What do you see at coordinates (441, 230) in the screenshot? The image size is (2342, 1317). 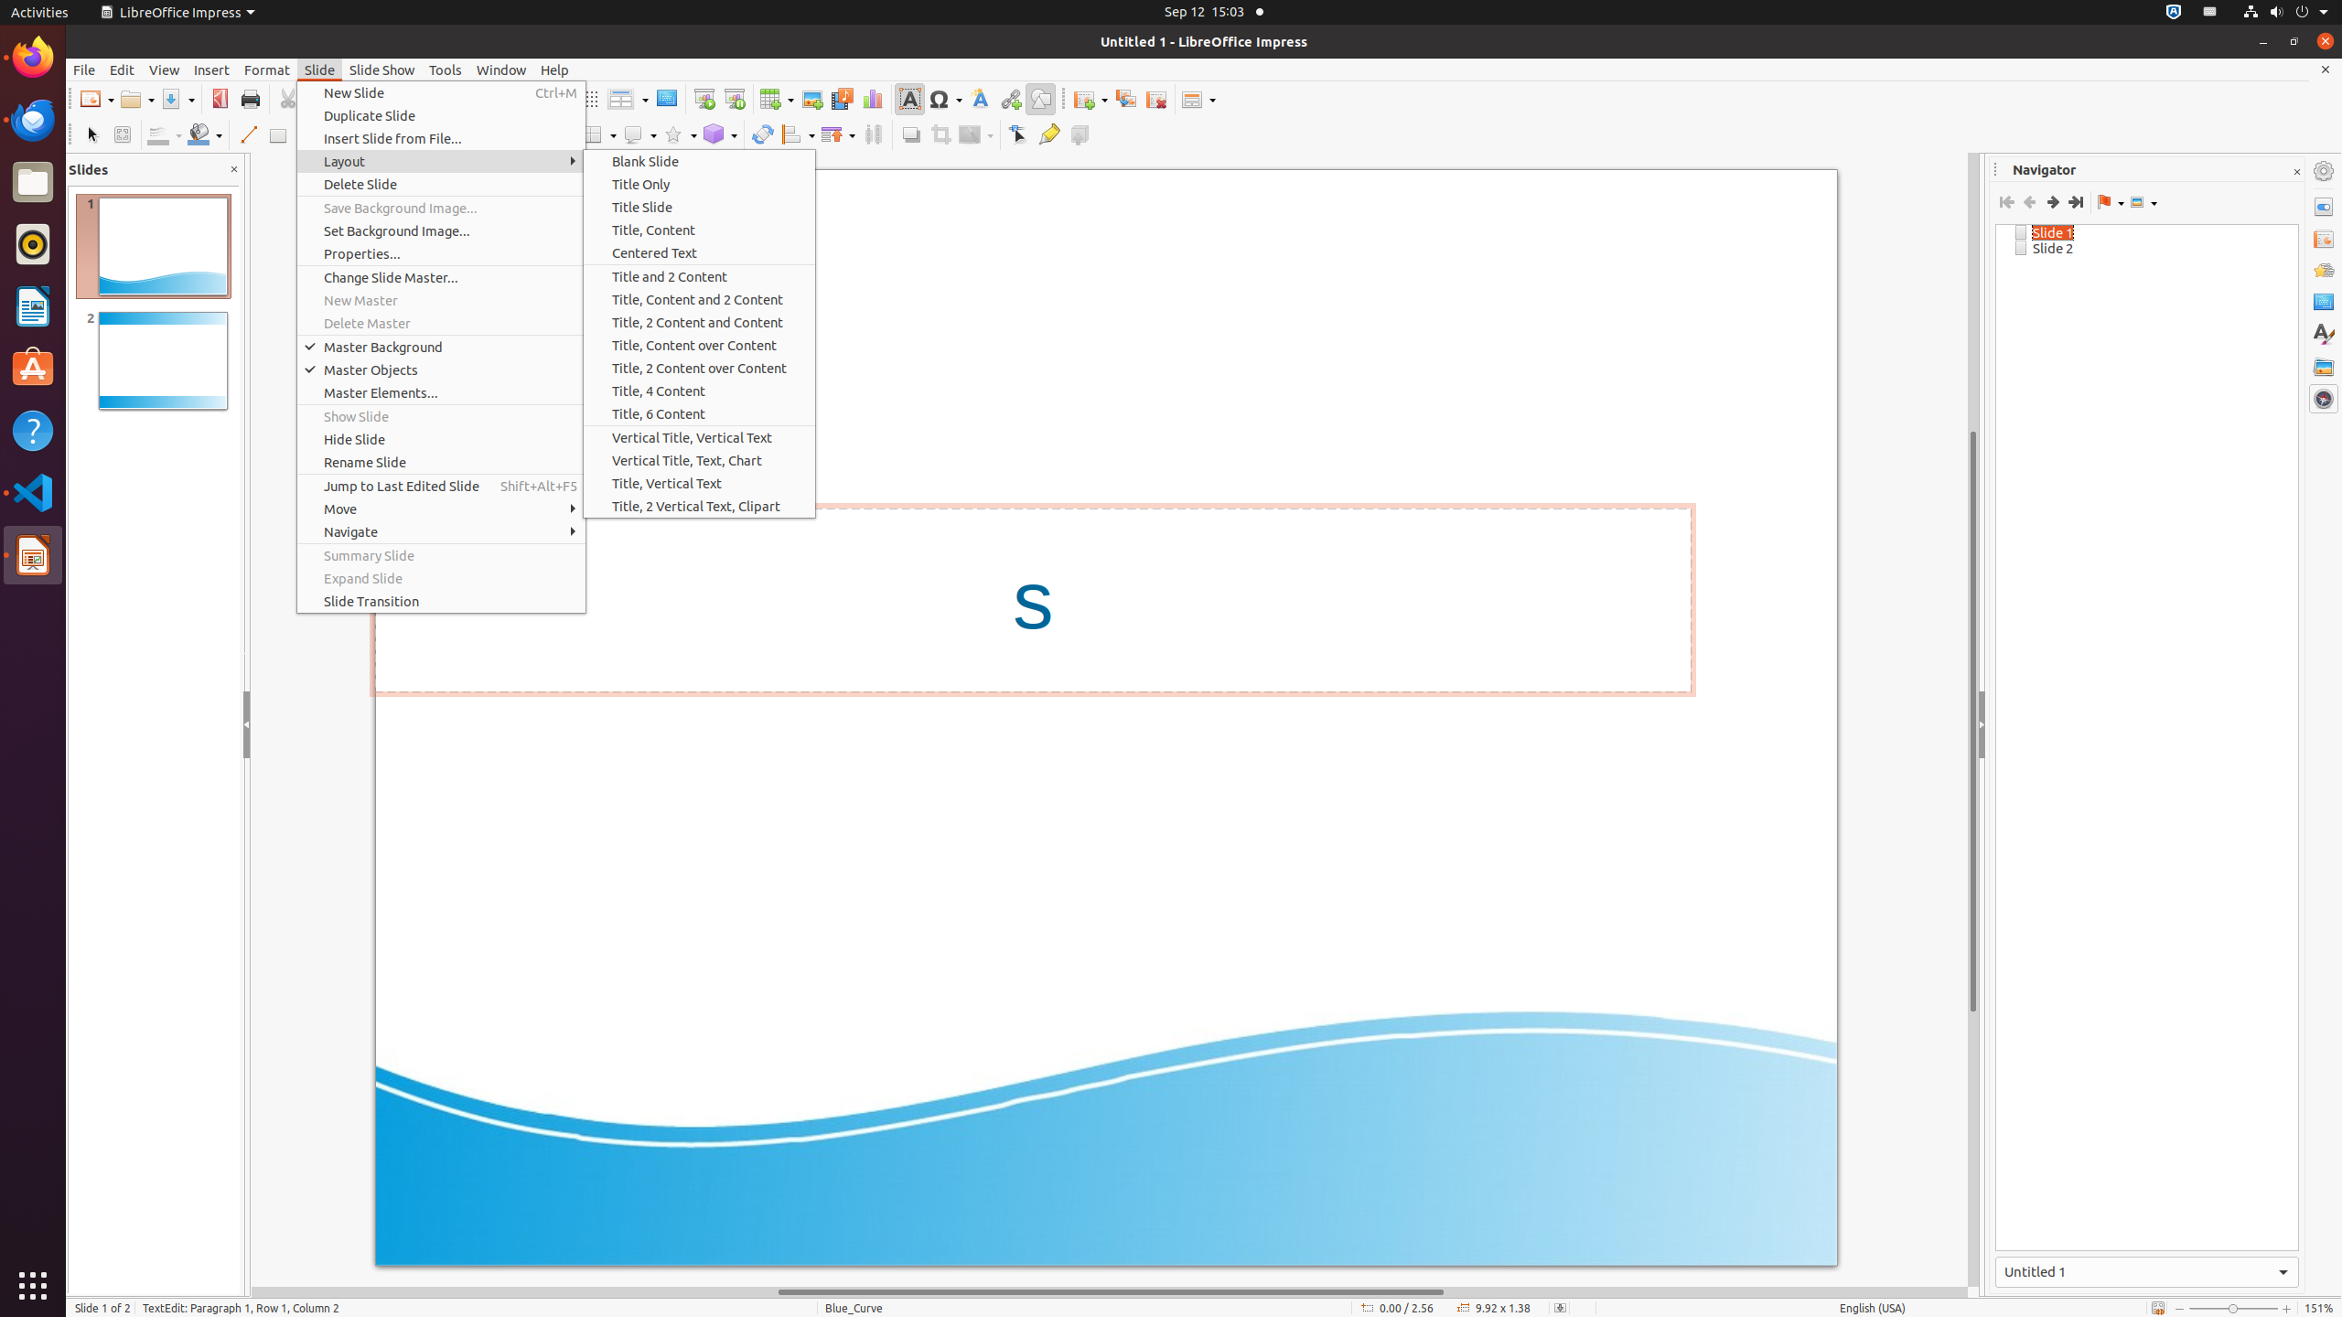 I see `Set Background Image...` at bounding box center [441, 230].